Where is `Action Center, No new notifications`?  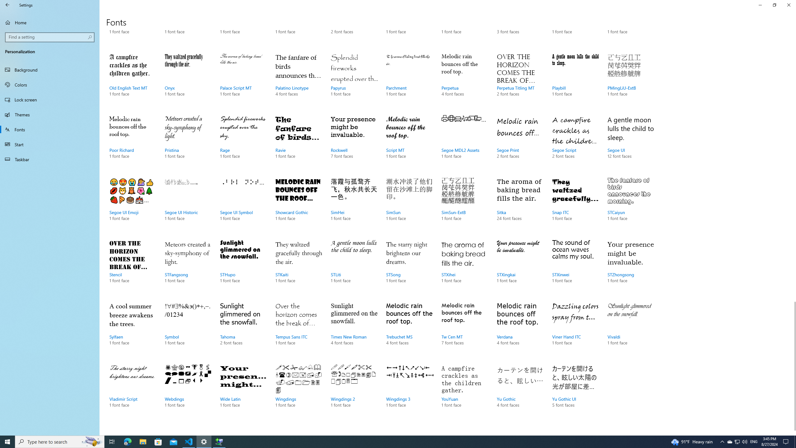
Action Center, No new notifications is located at coordinates (787, 442).